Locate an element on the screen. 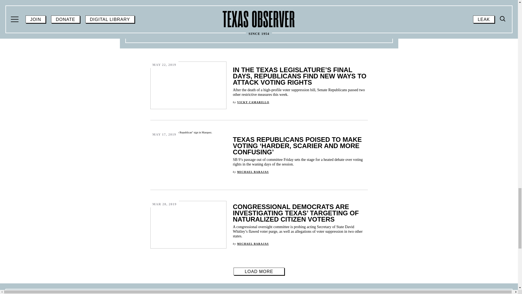 The width and height of the screenshot is (522, 294). Post by Vicky Camarillo is located at coordinates (253, 102).